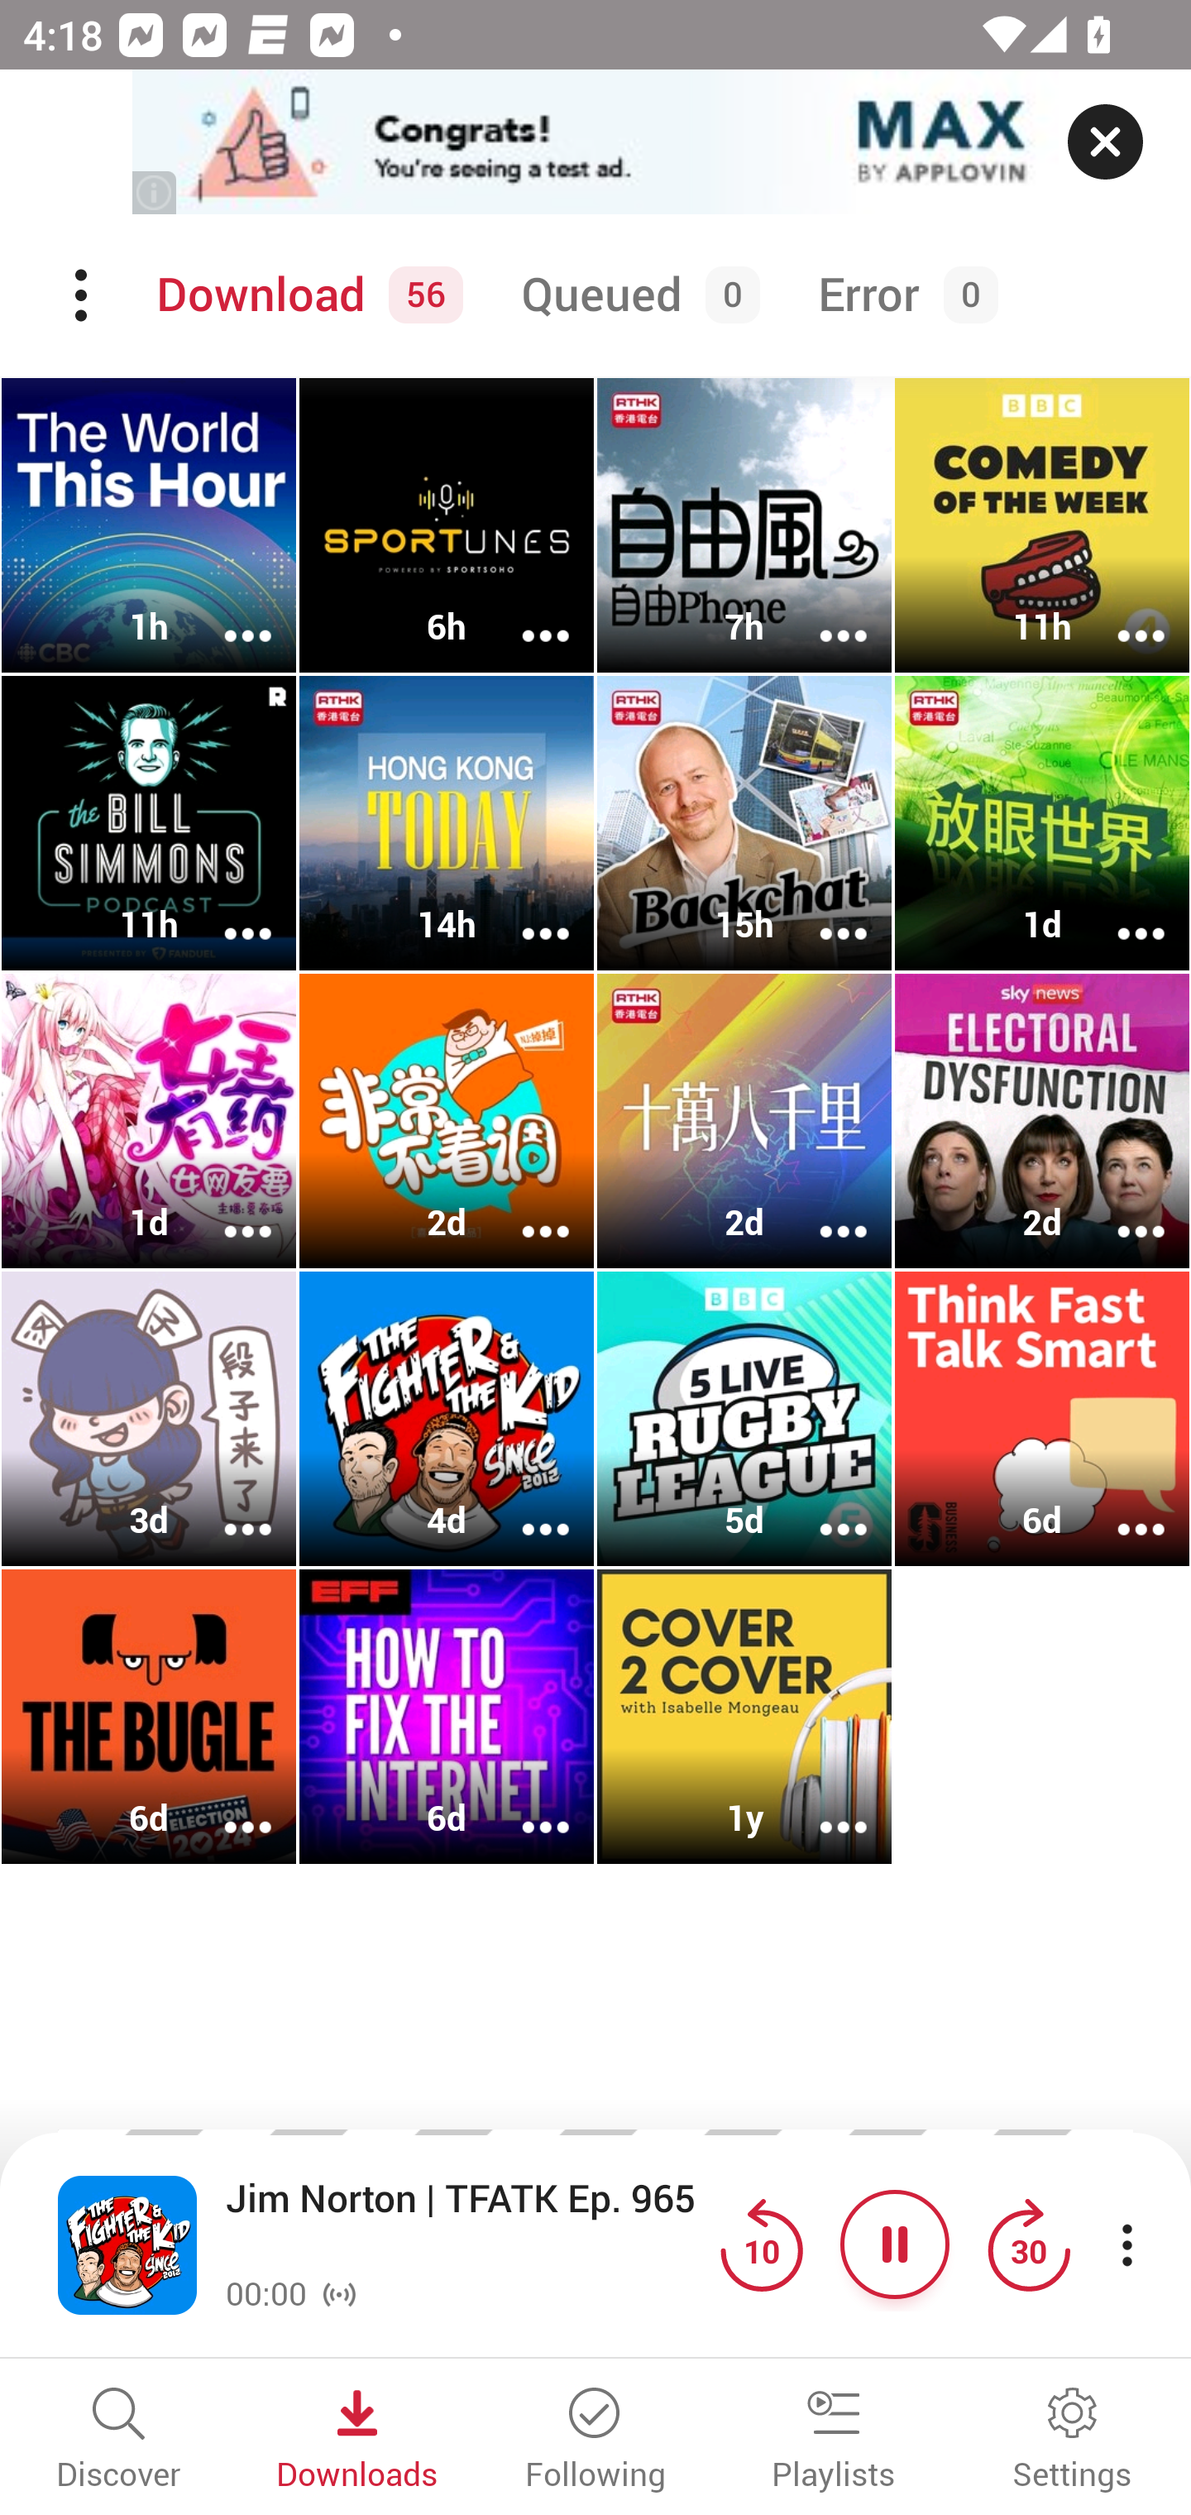  What do you see at coordinates (447, 525) in the screenshot?
I see `Sportunes HK 6h More options More options` at bounding box center [447, 525].